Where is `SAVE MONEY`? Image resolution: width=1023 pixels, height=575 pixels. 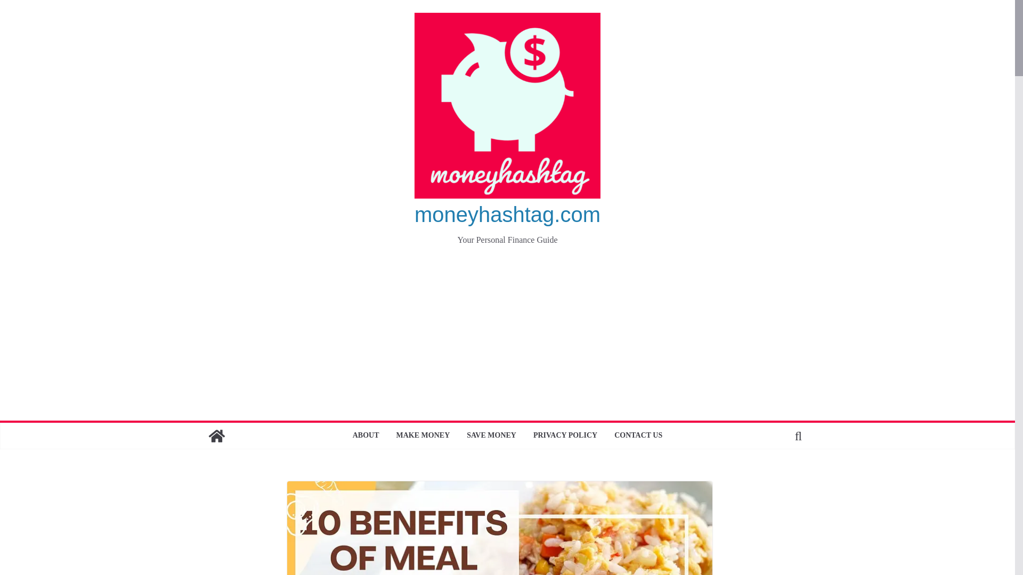
SAVE MONEY is located at coordinates (491, 436).